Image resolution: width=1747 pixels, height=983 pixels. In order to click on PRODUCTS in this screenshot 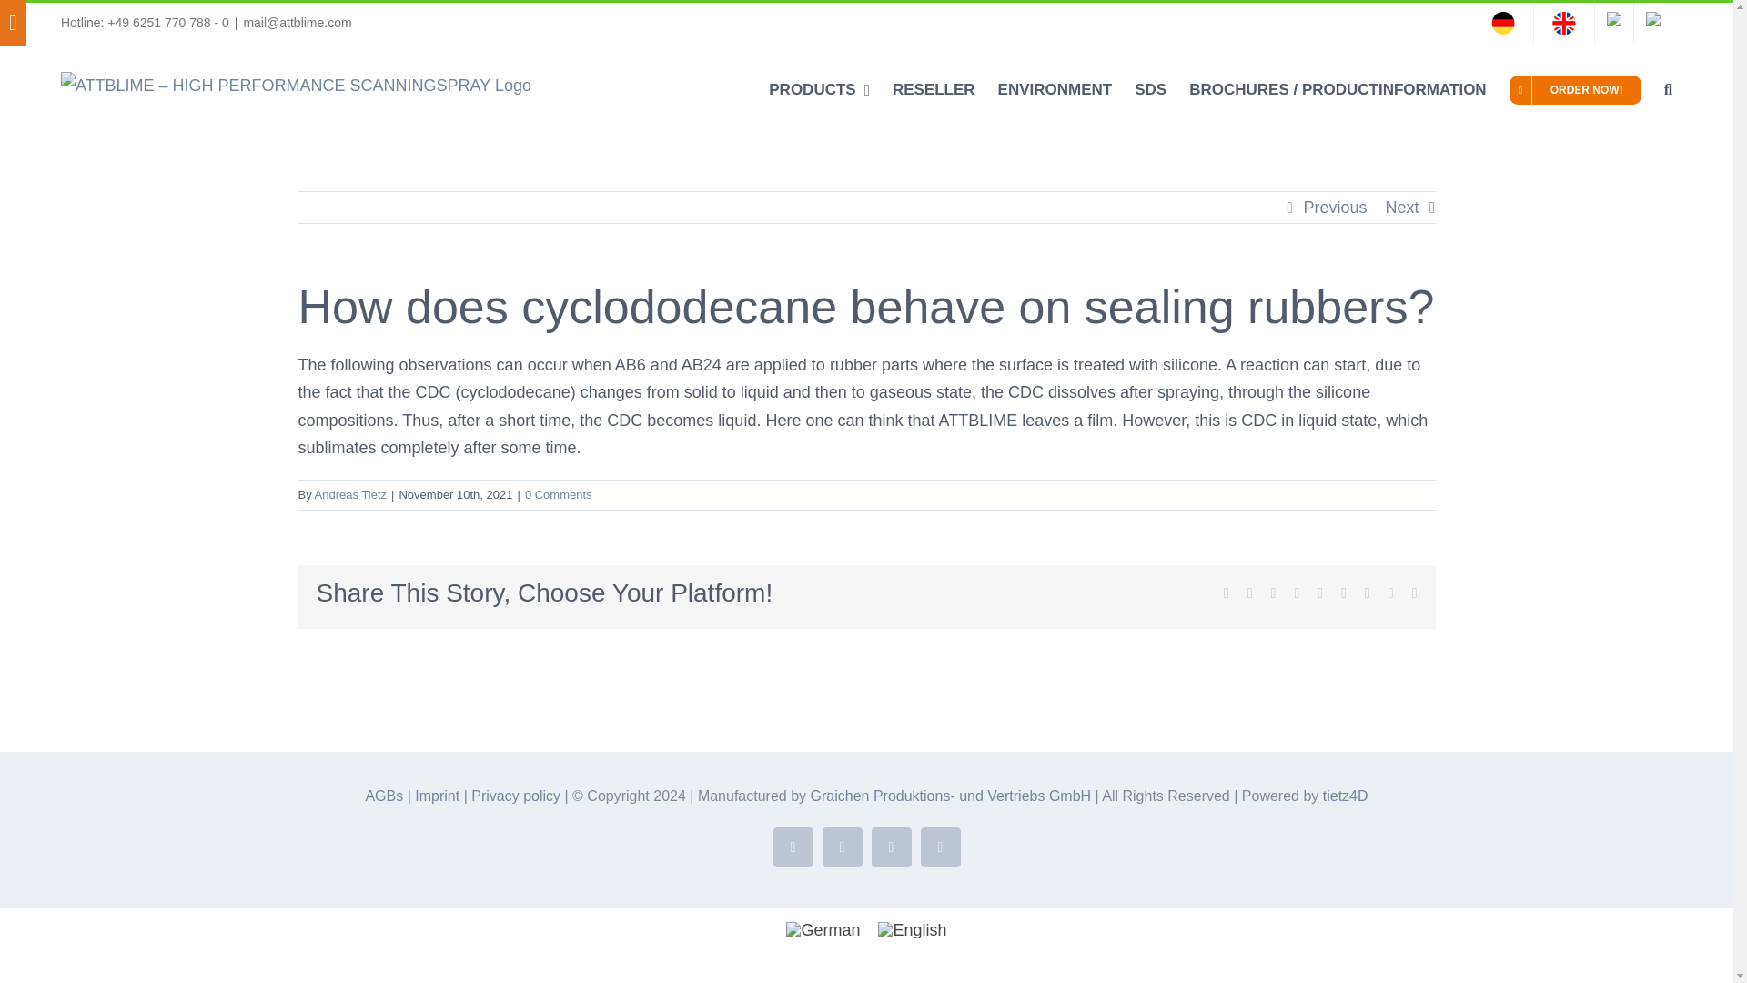, I will do `click(819, 89)`.